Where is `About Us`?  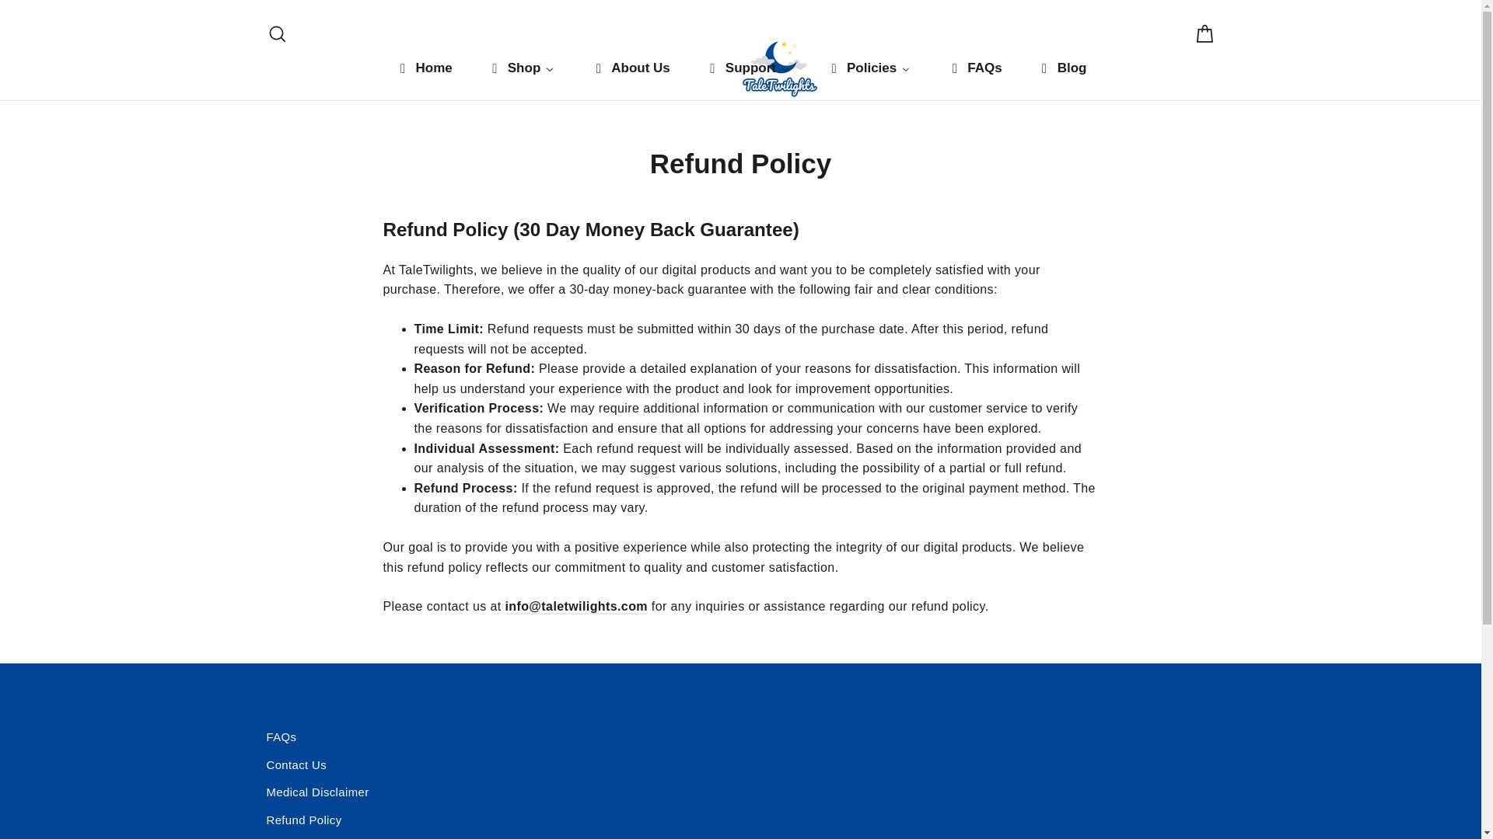
About Us is located at coordinates (630, 68).